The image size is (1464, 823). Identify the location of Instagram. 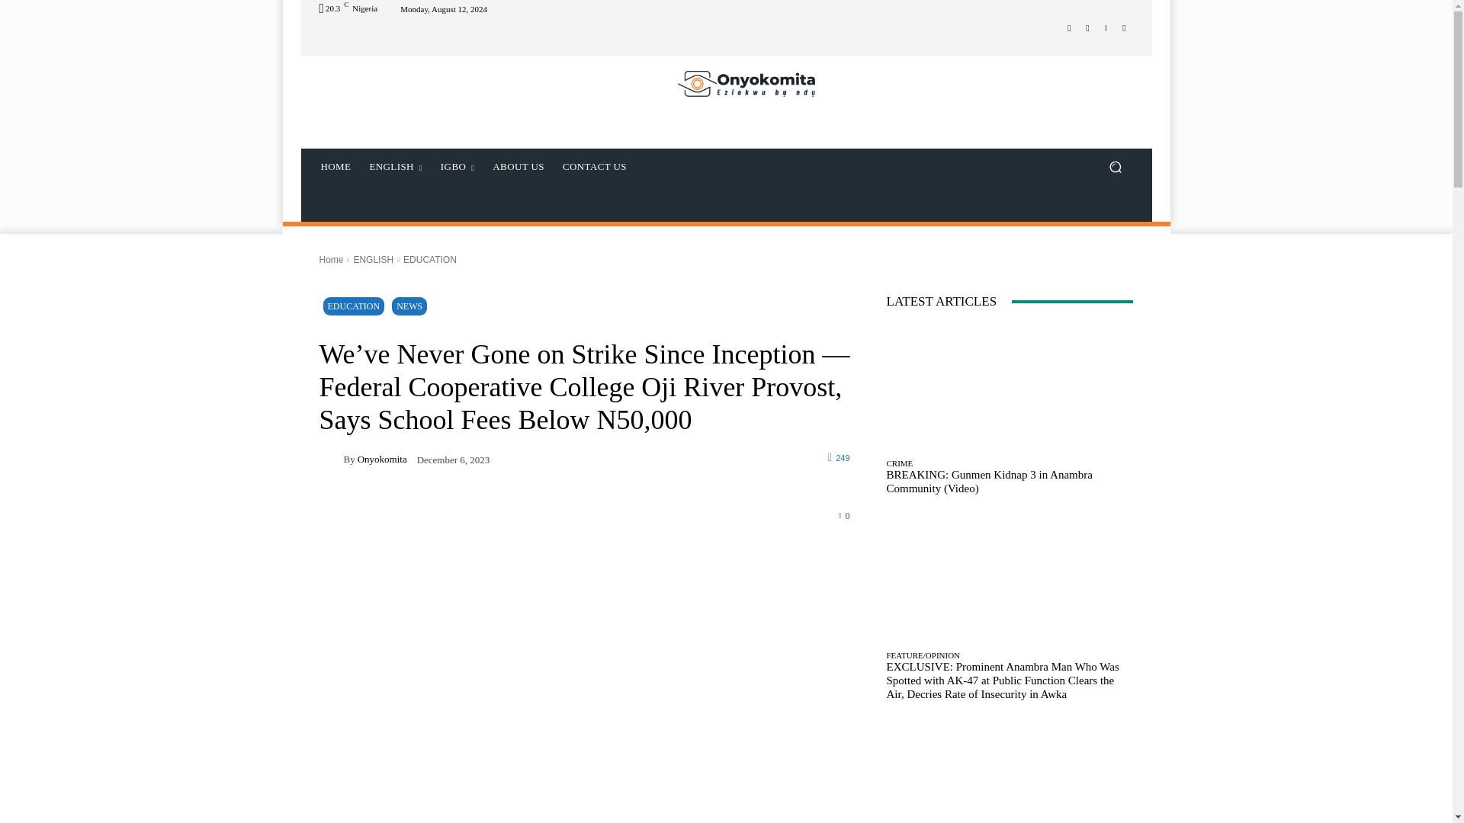
(1087, 27).